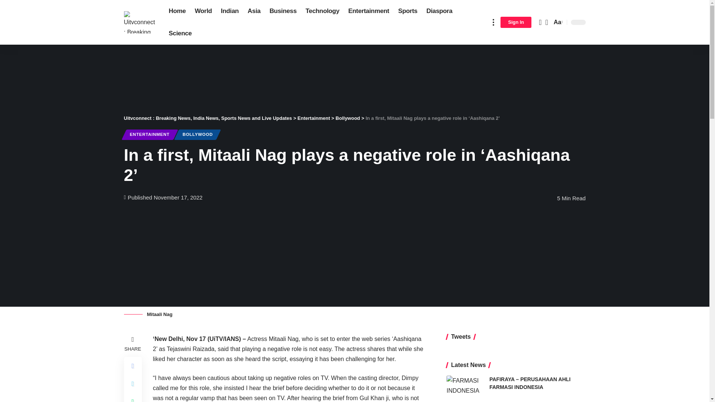 This screenshot has height=402, width=715. What do you see at coordinates (348, 118) in the screenshot?
I see `Go to the Bollywood Category archives.` at bounding box center [348, 118].